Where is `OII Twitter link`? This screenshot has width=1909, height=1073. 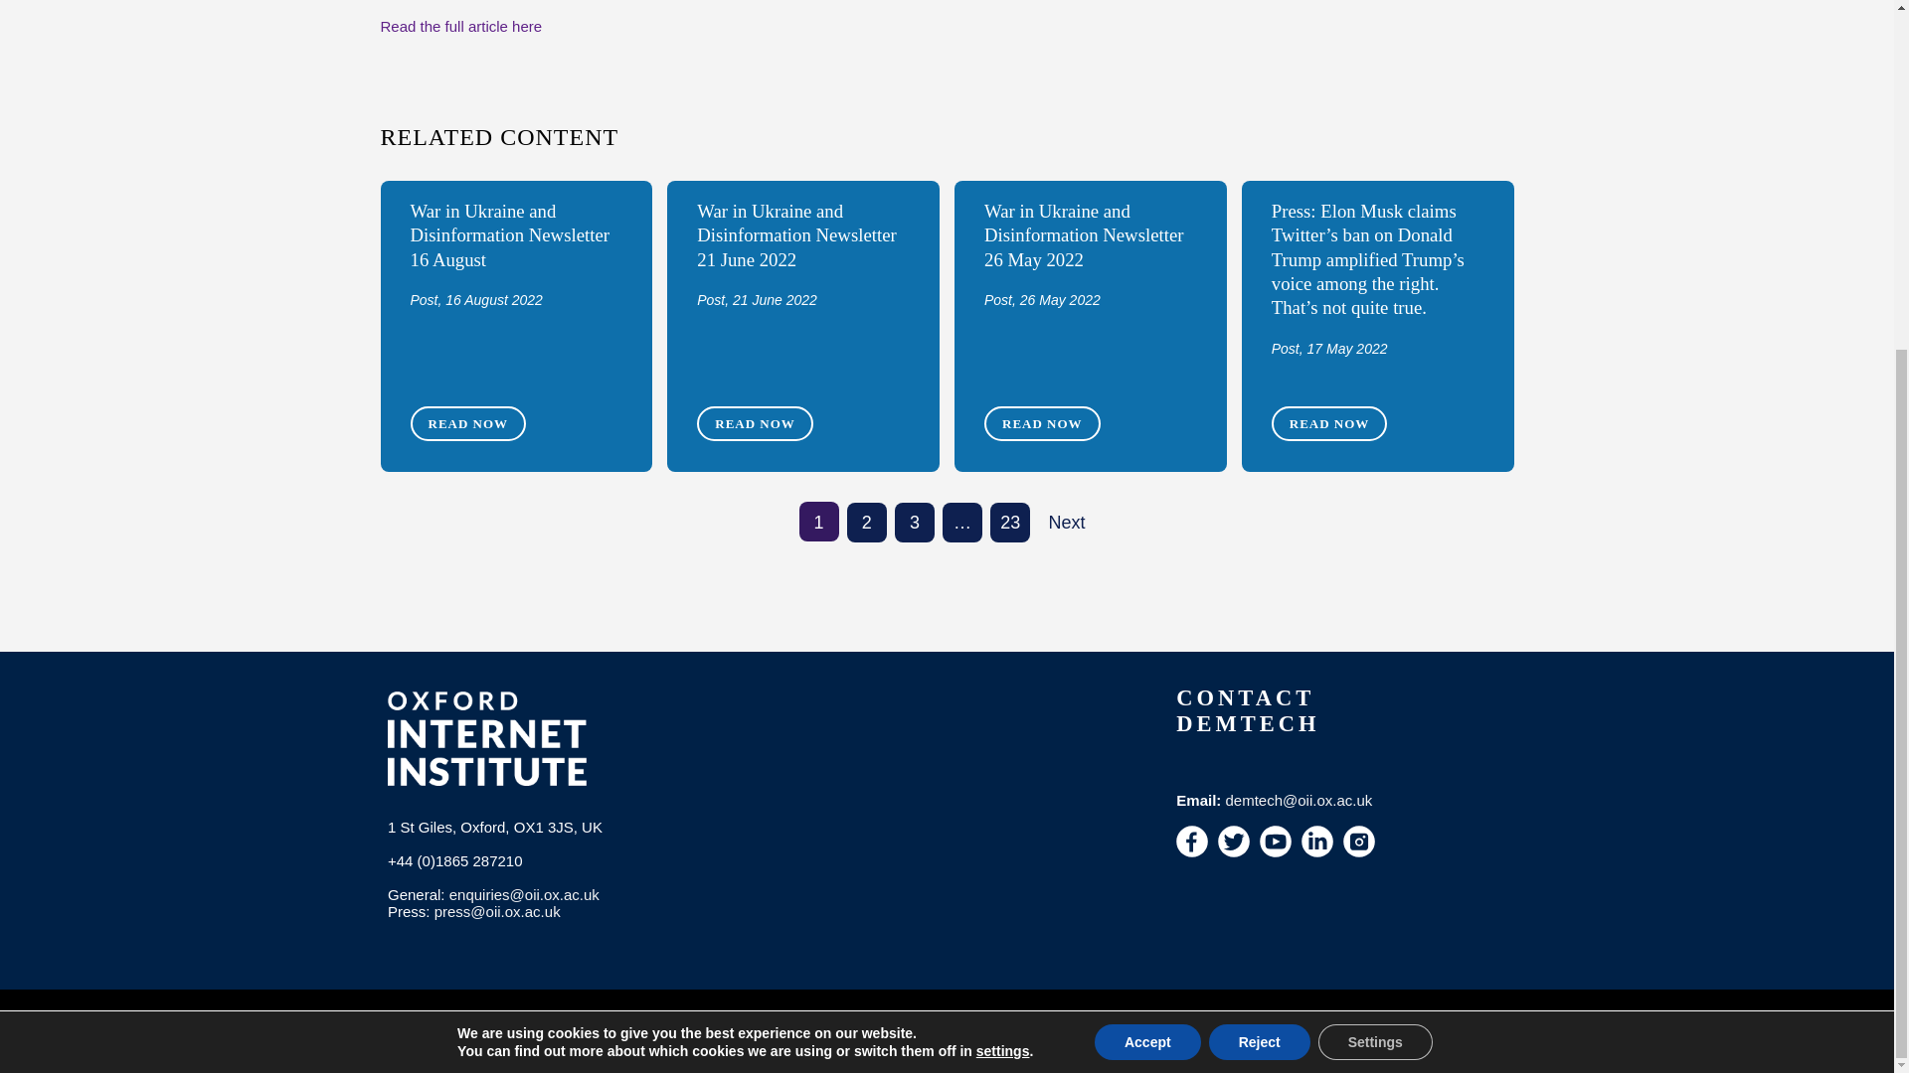
OII Twitter link is located at coordinates (1233, 841).